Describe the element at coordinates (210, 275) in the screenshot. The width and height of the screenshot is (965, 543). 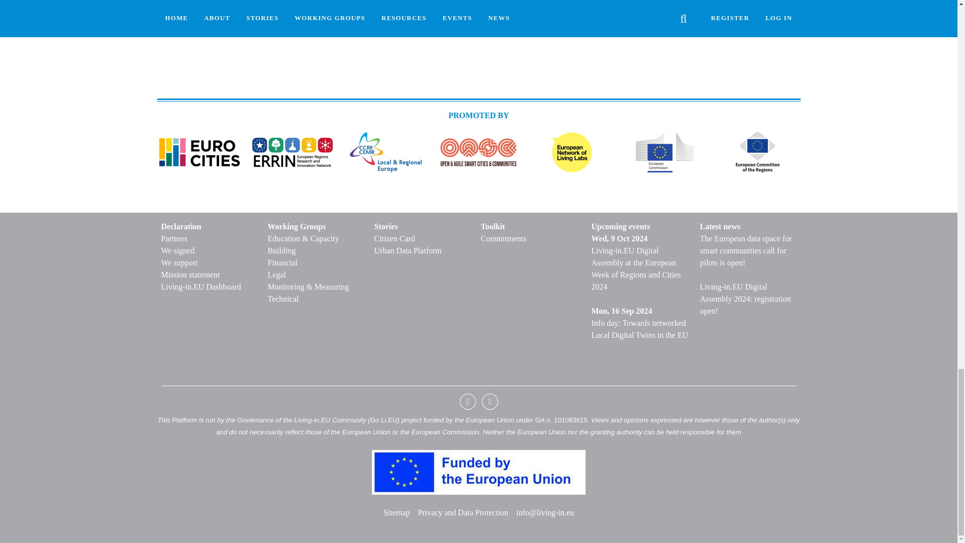
I see `Mission statement` at that location.